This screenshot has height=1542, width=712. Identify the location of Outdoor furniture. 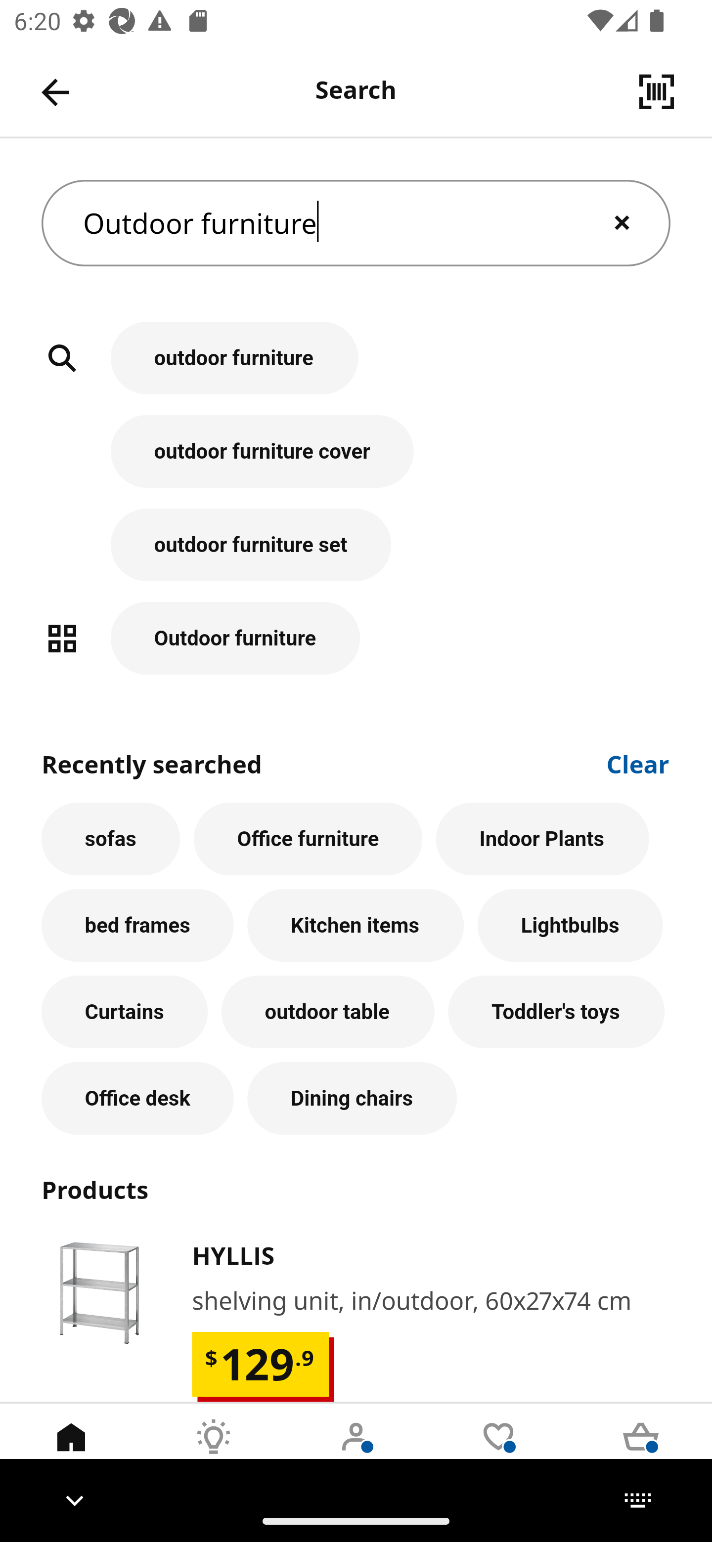
(356, 638).